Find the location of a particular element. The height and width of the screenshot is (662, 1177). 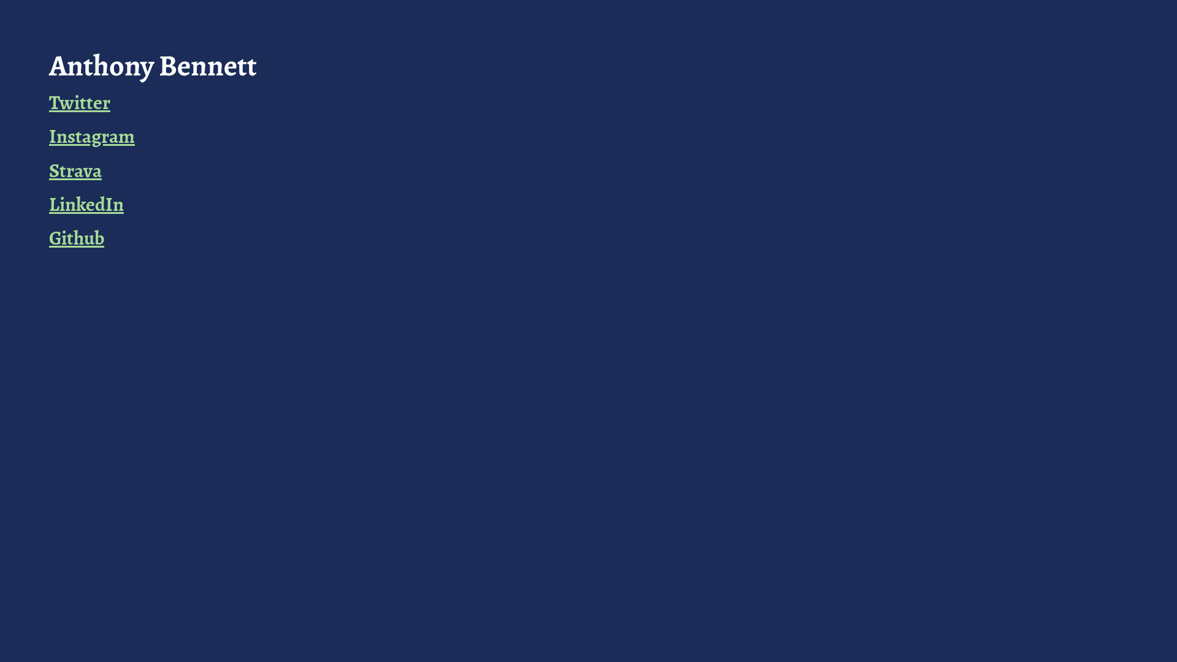

LinkedIn is located at coordinates (86, 204).